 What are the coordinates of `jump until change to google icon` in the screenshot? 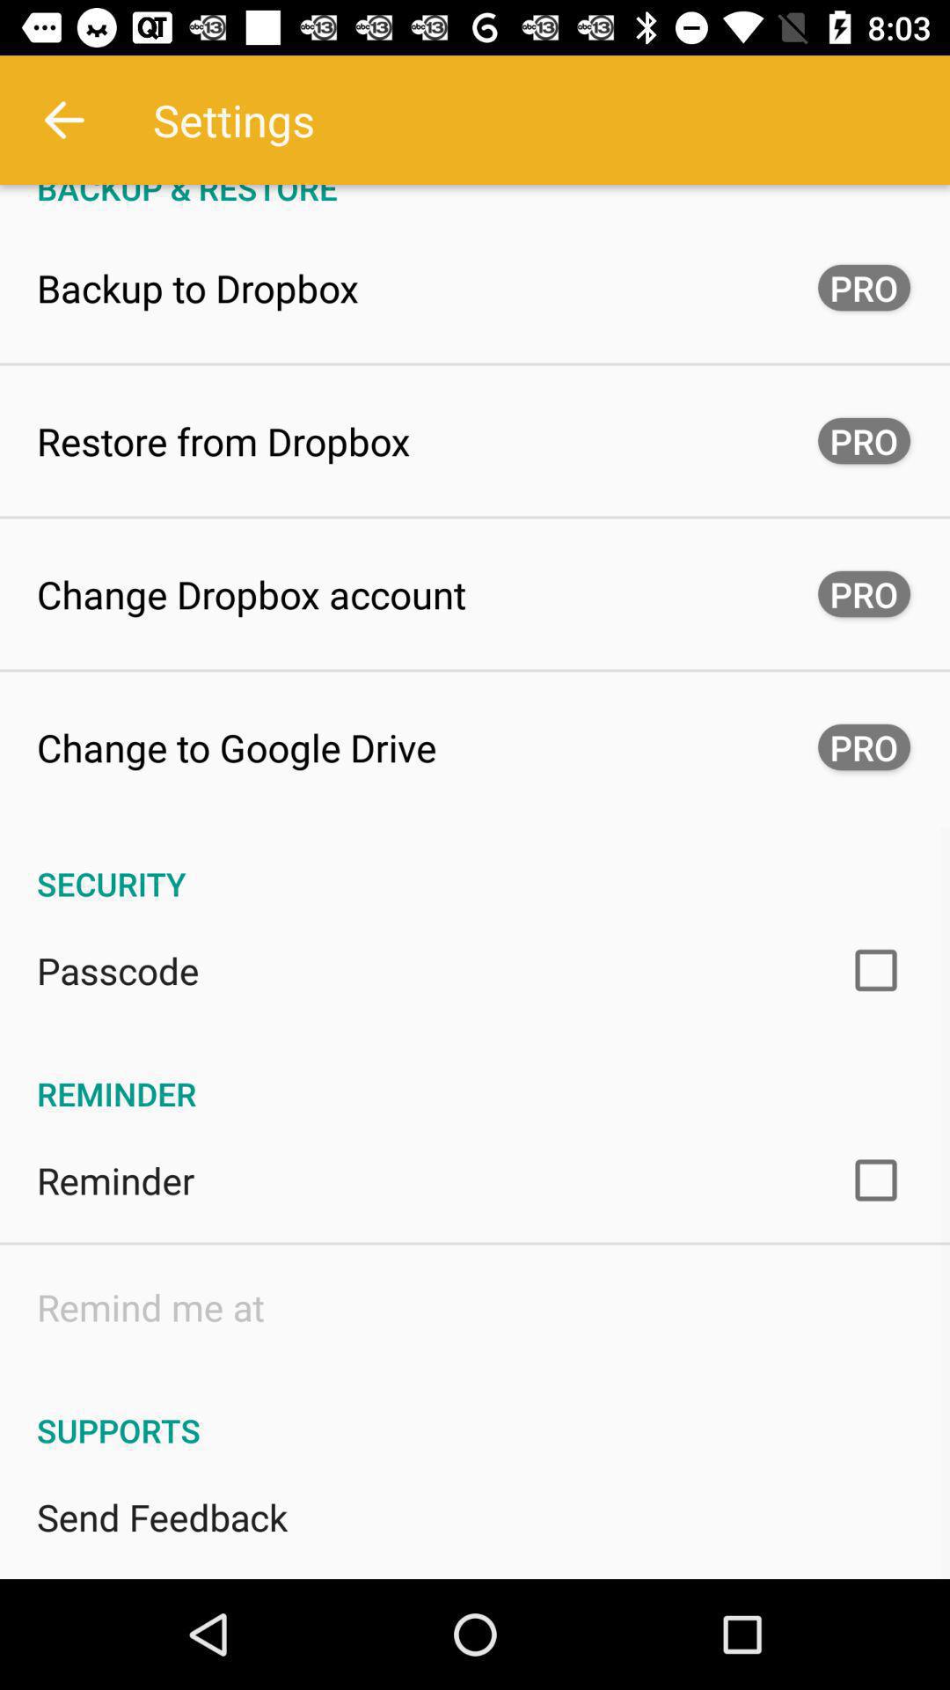 It's located at (237, 746).